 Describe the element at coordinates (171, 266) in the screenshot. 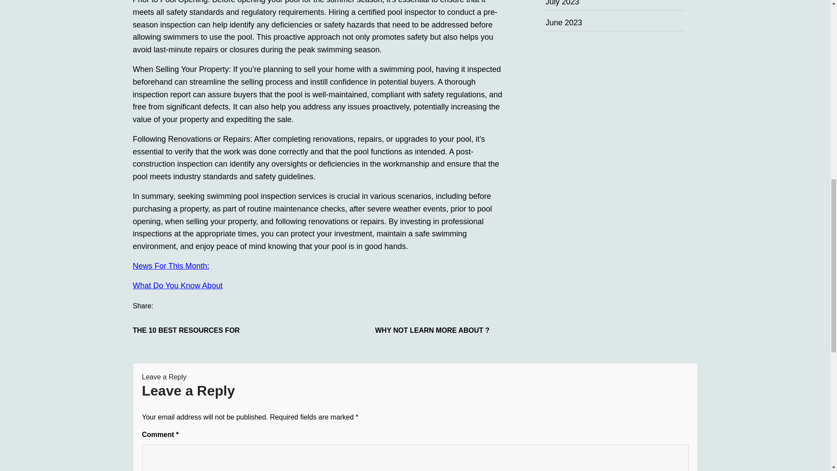

I see `News For This Month:` at that location.